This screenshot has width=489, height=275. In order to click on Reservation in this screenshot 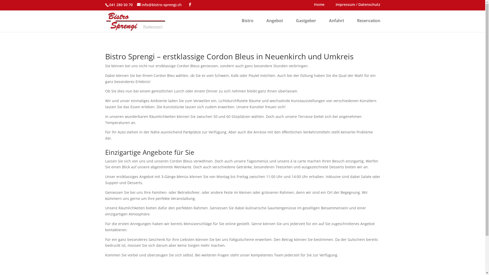, I will do `click(369, 25)`.